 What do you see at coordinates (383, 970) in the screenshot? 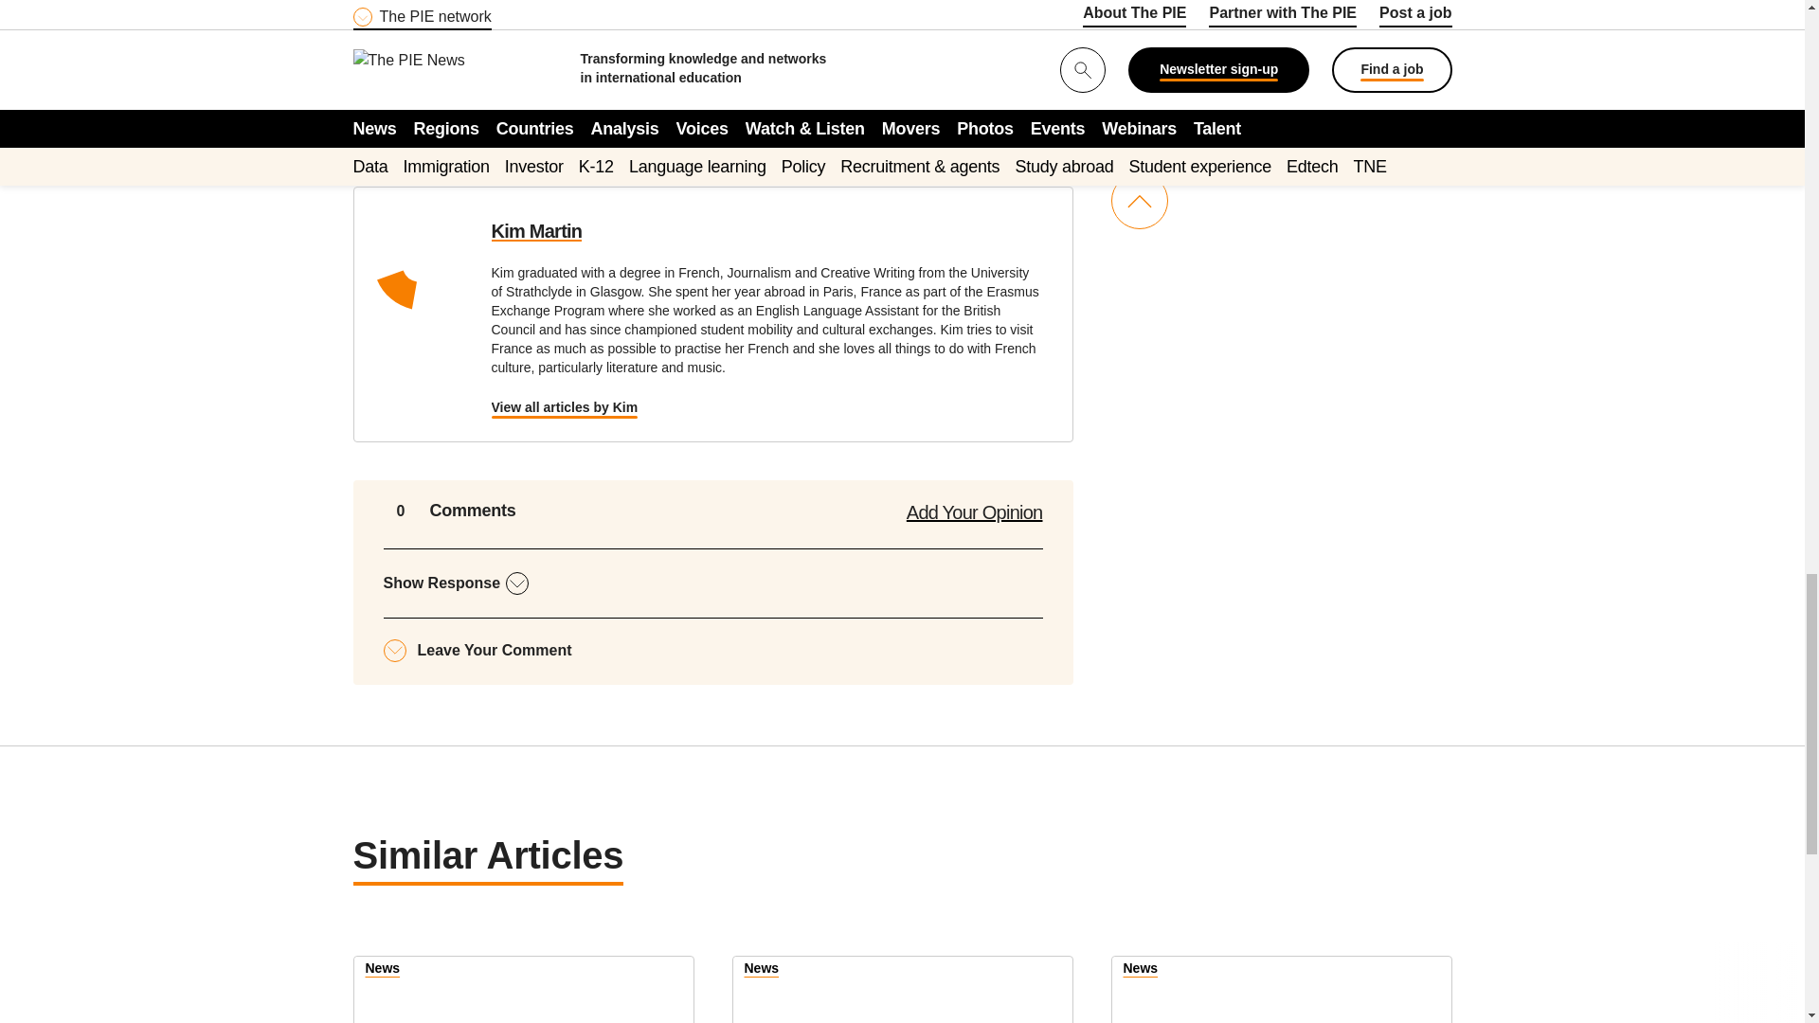
I see `View all News articles` at bounding box center [383, 970].